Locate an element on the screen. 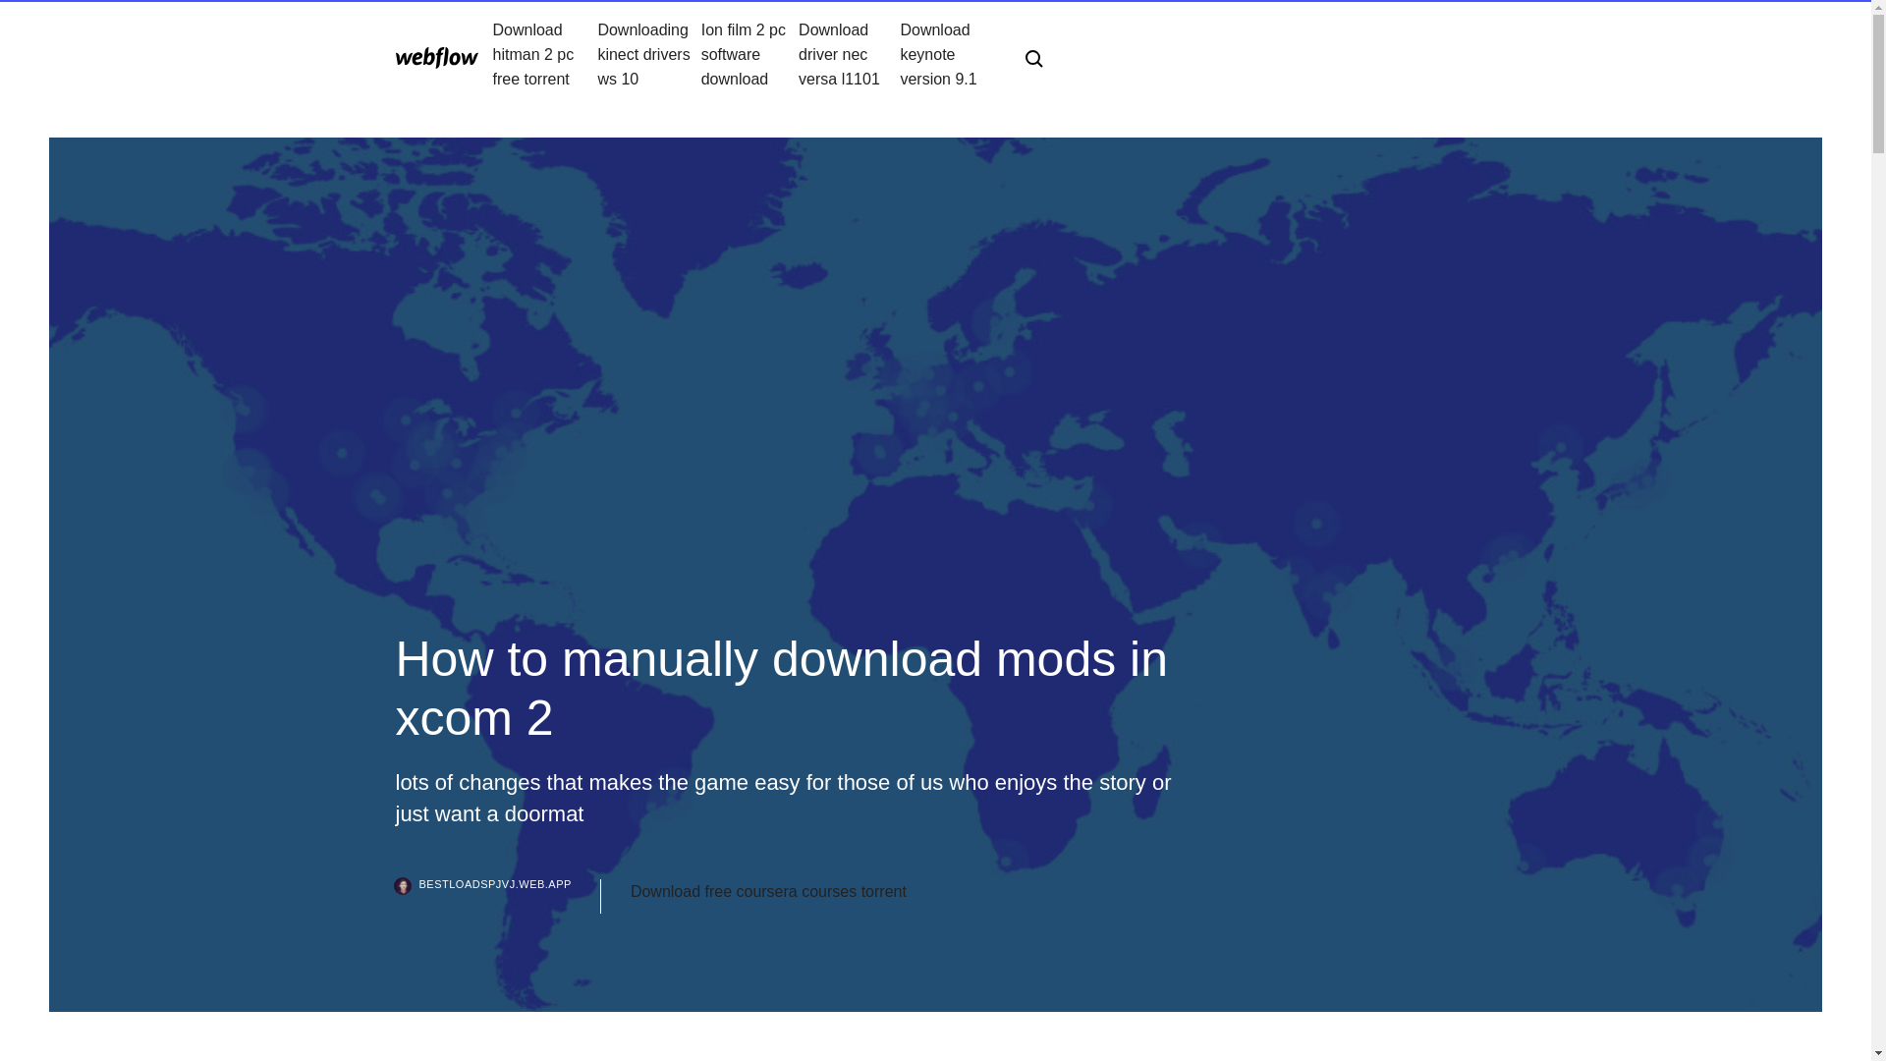  Download driver nec versa l1101 is located at coordinates (849, 54).